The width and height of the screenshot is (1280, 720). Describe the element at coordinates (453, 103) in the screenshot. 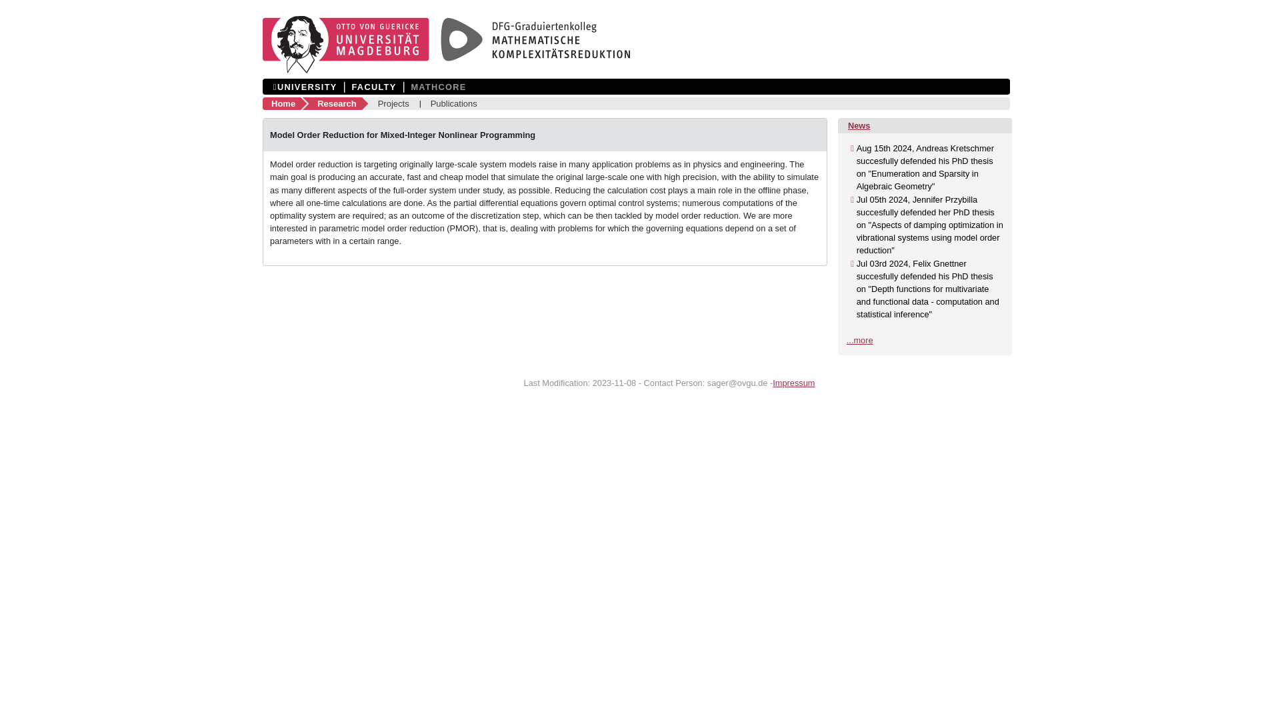

I see `Publications` at that location.